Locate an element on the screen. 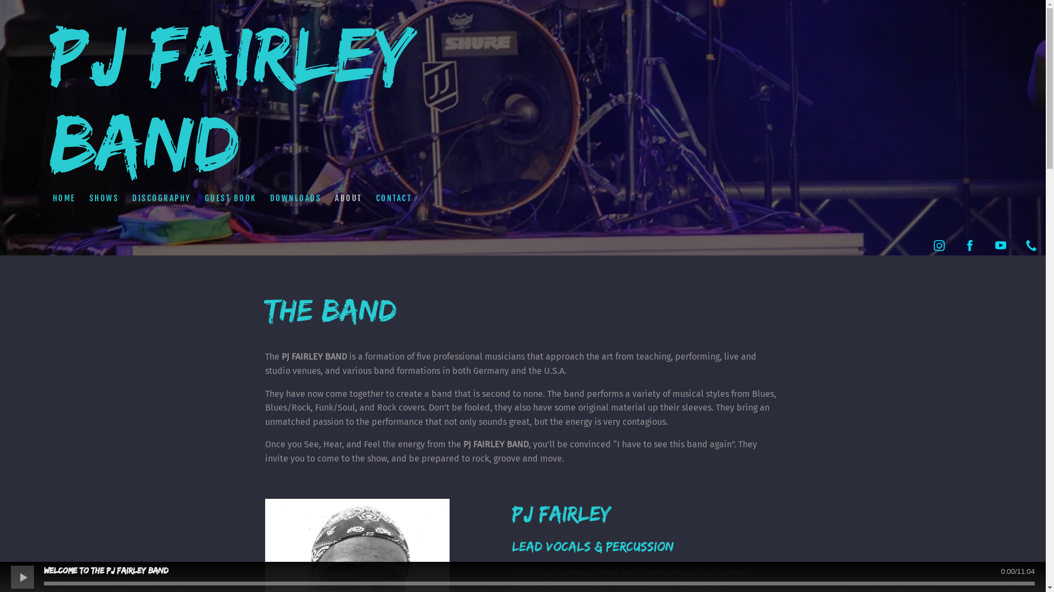  HOME is located at coordinates (64, 198).